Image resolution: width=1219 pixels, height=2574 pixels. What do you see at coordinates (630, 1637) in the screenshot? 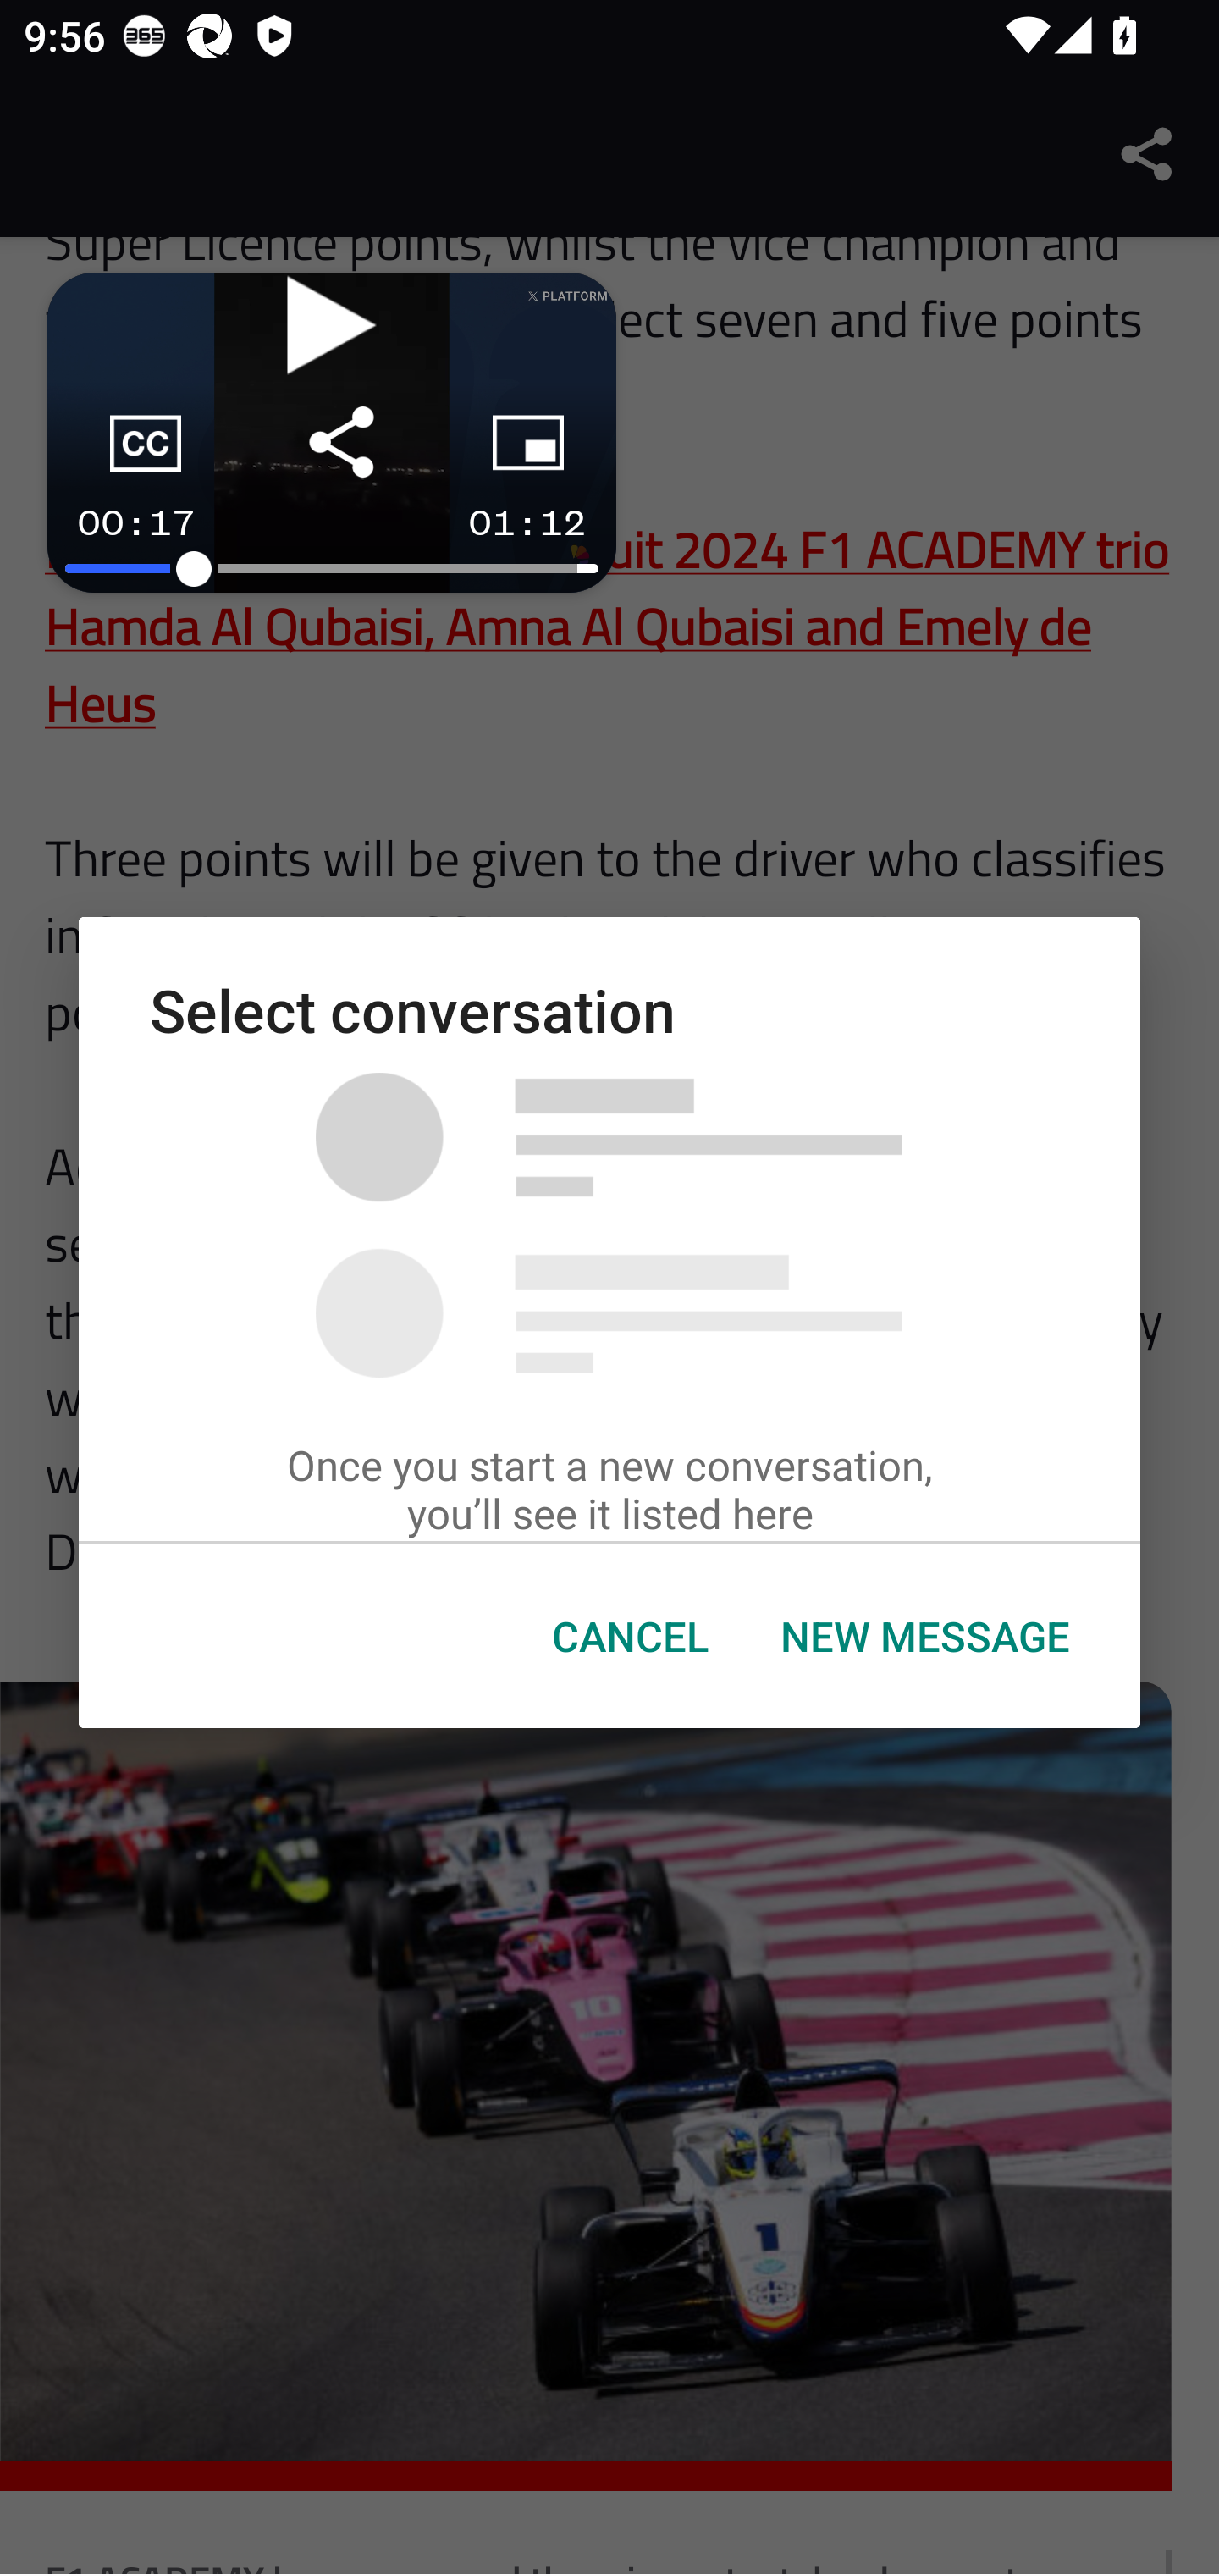
I see `CANCEL` at bounding box center [630, 1637].